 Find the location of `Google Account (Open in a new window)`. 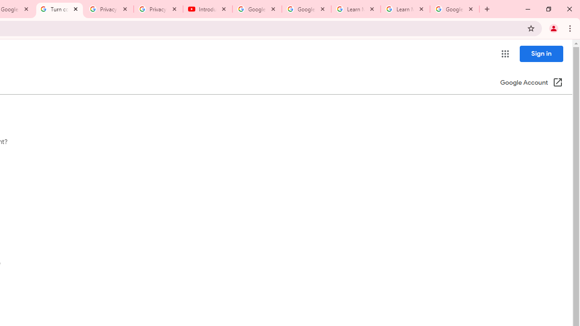

Google Account (Open in a new window) is located at coordinates (531, 83).